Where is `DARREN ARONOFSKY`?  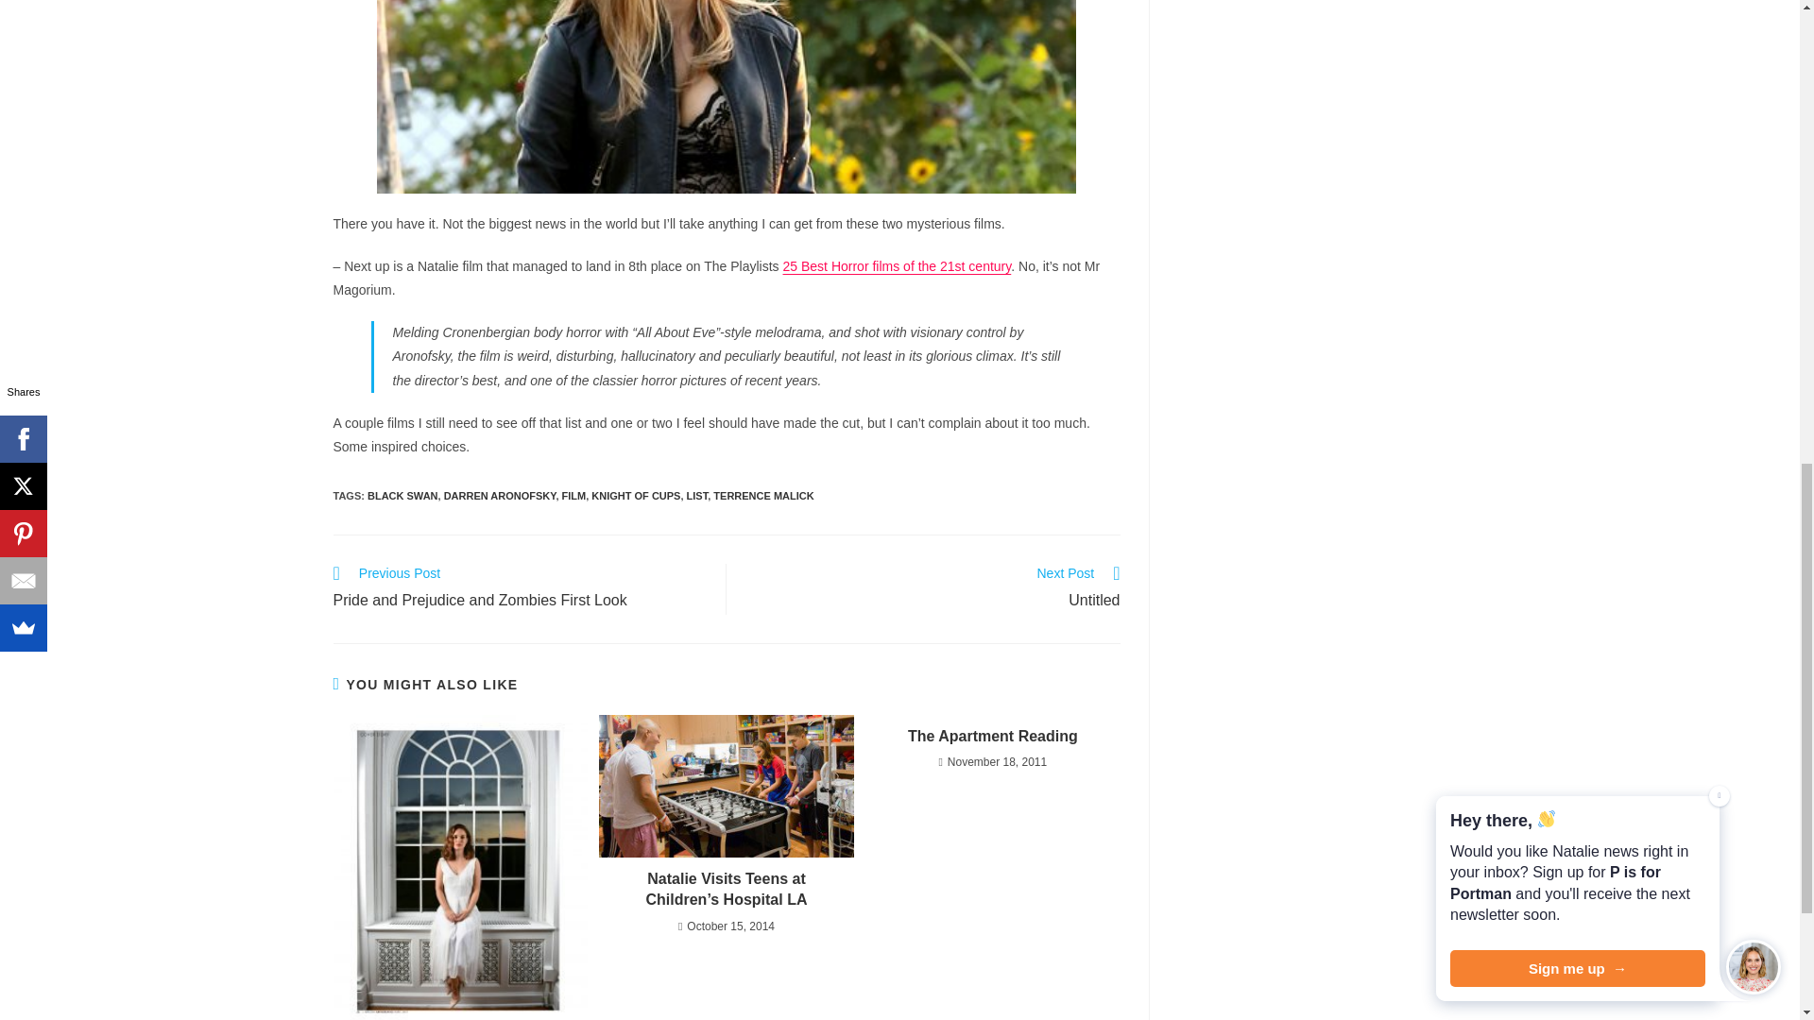
DARREN ARONOFSKY is located at coordinates (697, 496).